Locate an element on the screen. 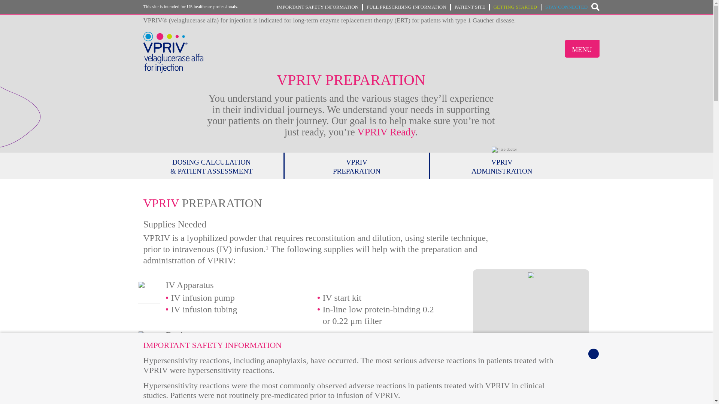  FULL PRESCRIBING INFORMATION is located at coordinates (409, 7).